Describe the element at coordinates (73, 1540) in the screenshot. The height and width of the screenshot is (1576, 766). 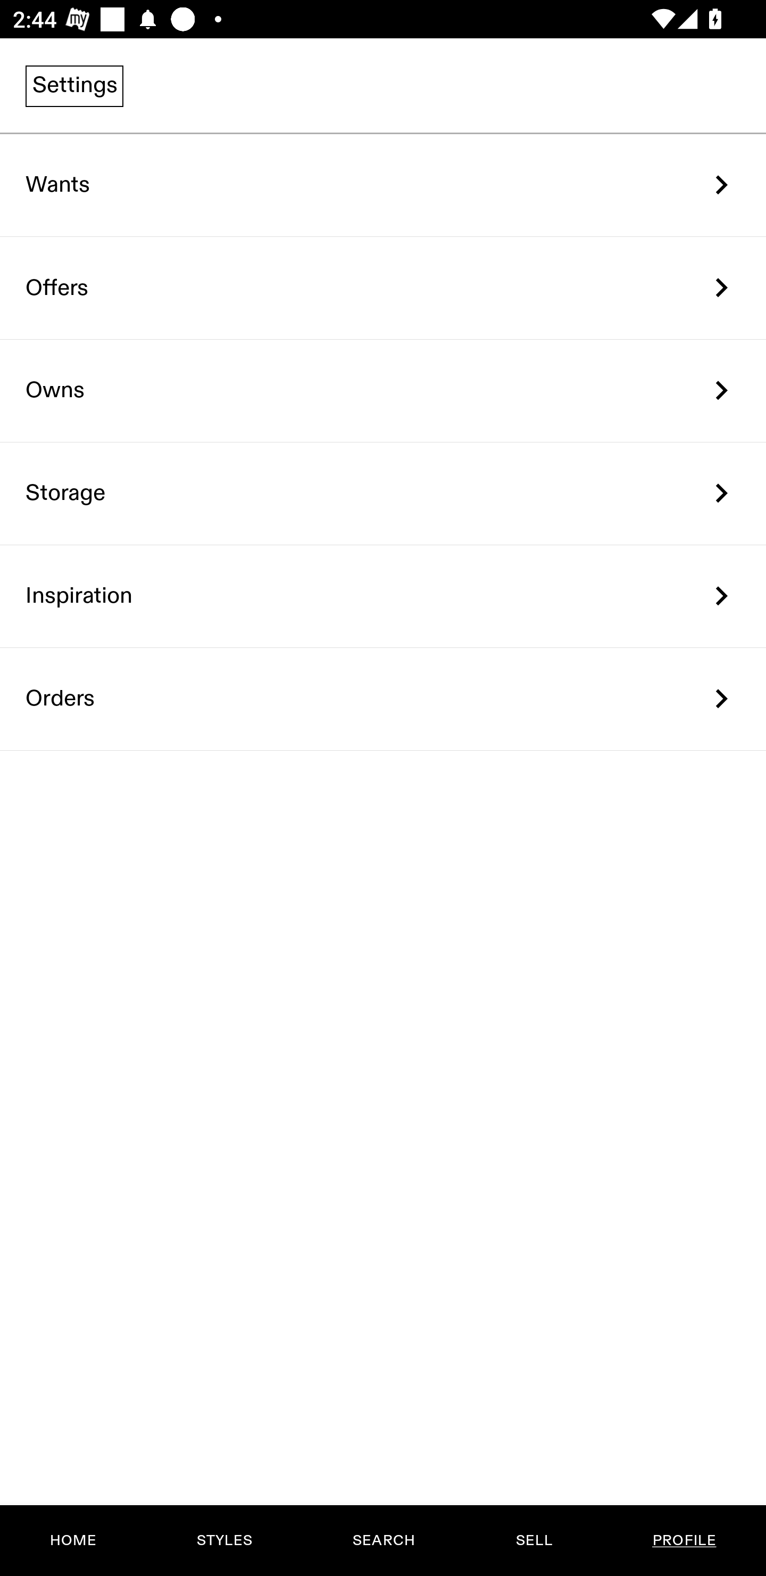
I see `HOME` at that location.